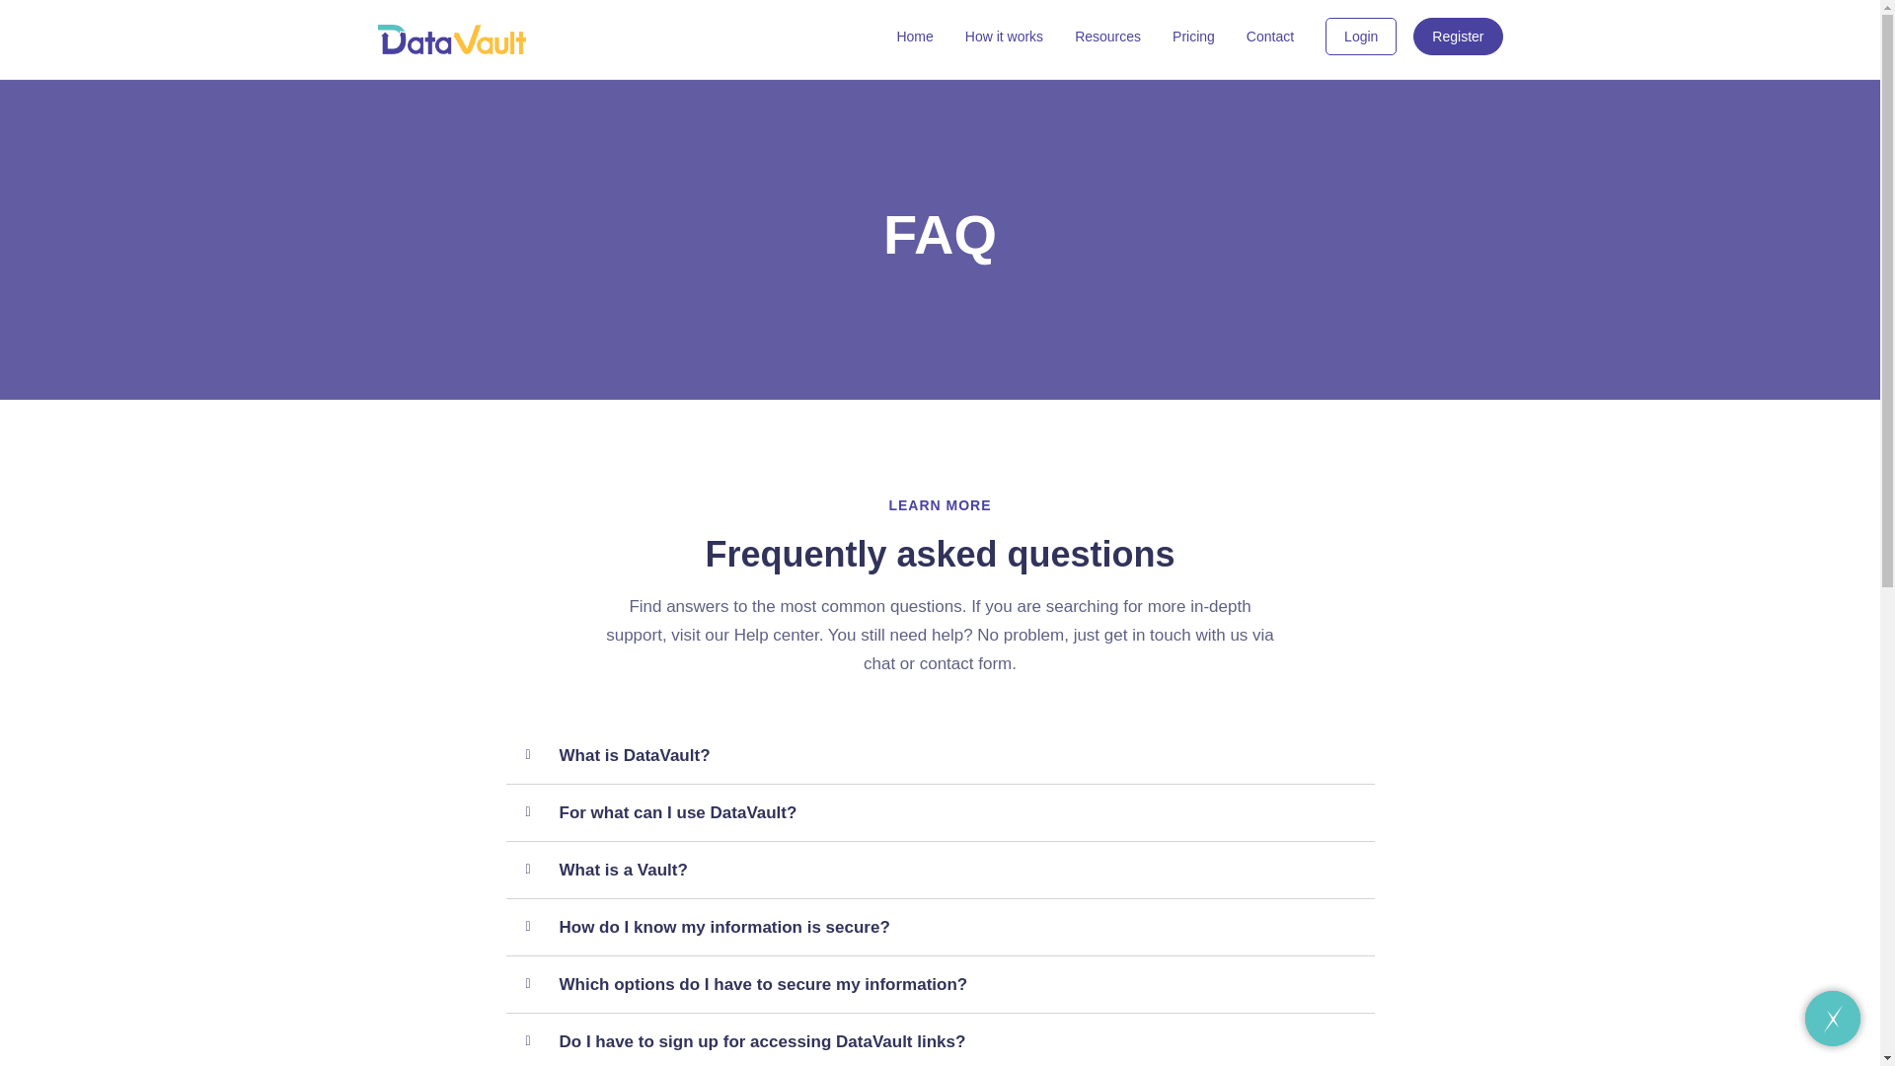 The height and width of the screenshot is (1066, 1895). Describe the element at coordinates (634, 754) in the screenshot. I see `What is DataVault?` at that location.